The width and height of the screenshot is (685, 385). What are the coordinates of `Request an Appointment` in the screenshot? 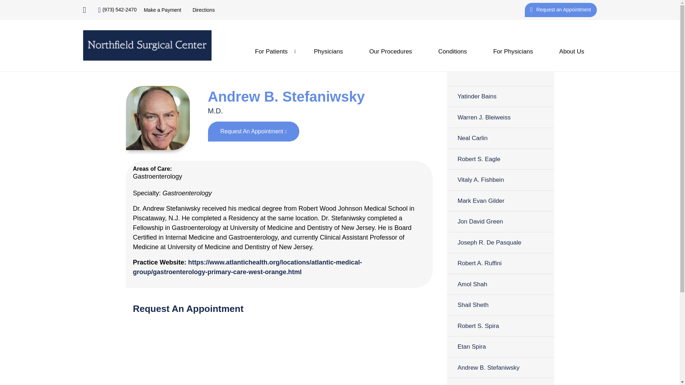 It's located at (560, 10).